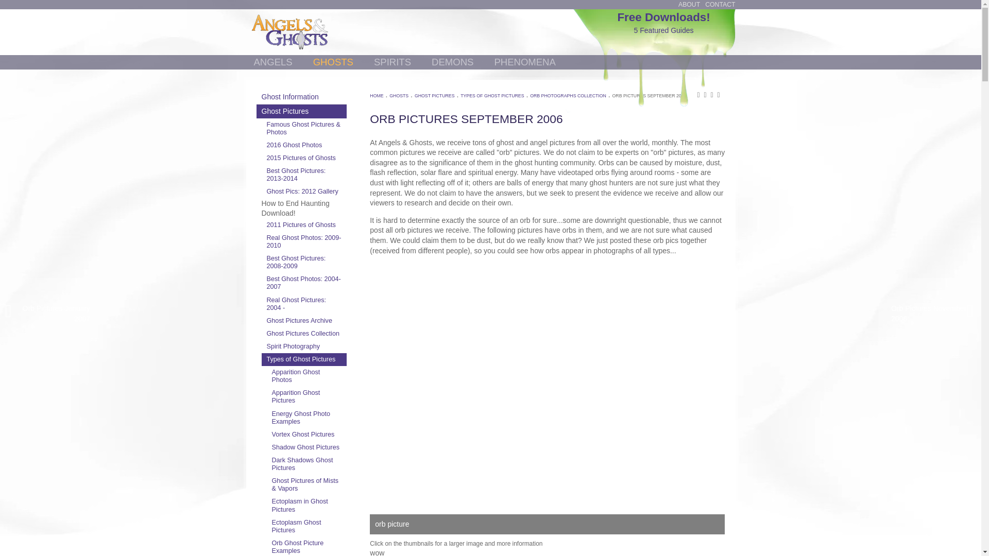 The width and height of the screenshot is (989, 556). Describe the element at coordinates (721, 30) in the screenshot. I see `Signup for our newsletter` at that location.